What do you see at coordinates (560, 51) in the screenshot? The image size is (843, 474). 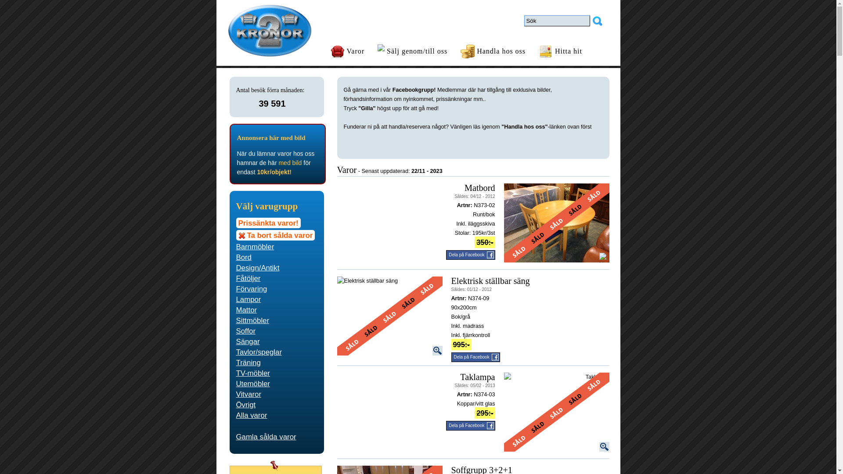 I see `Hitta hit` at bounding box center [560, 51].